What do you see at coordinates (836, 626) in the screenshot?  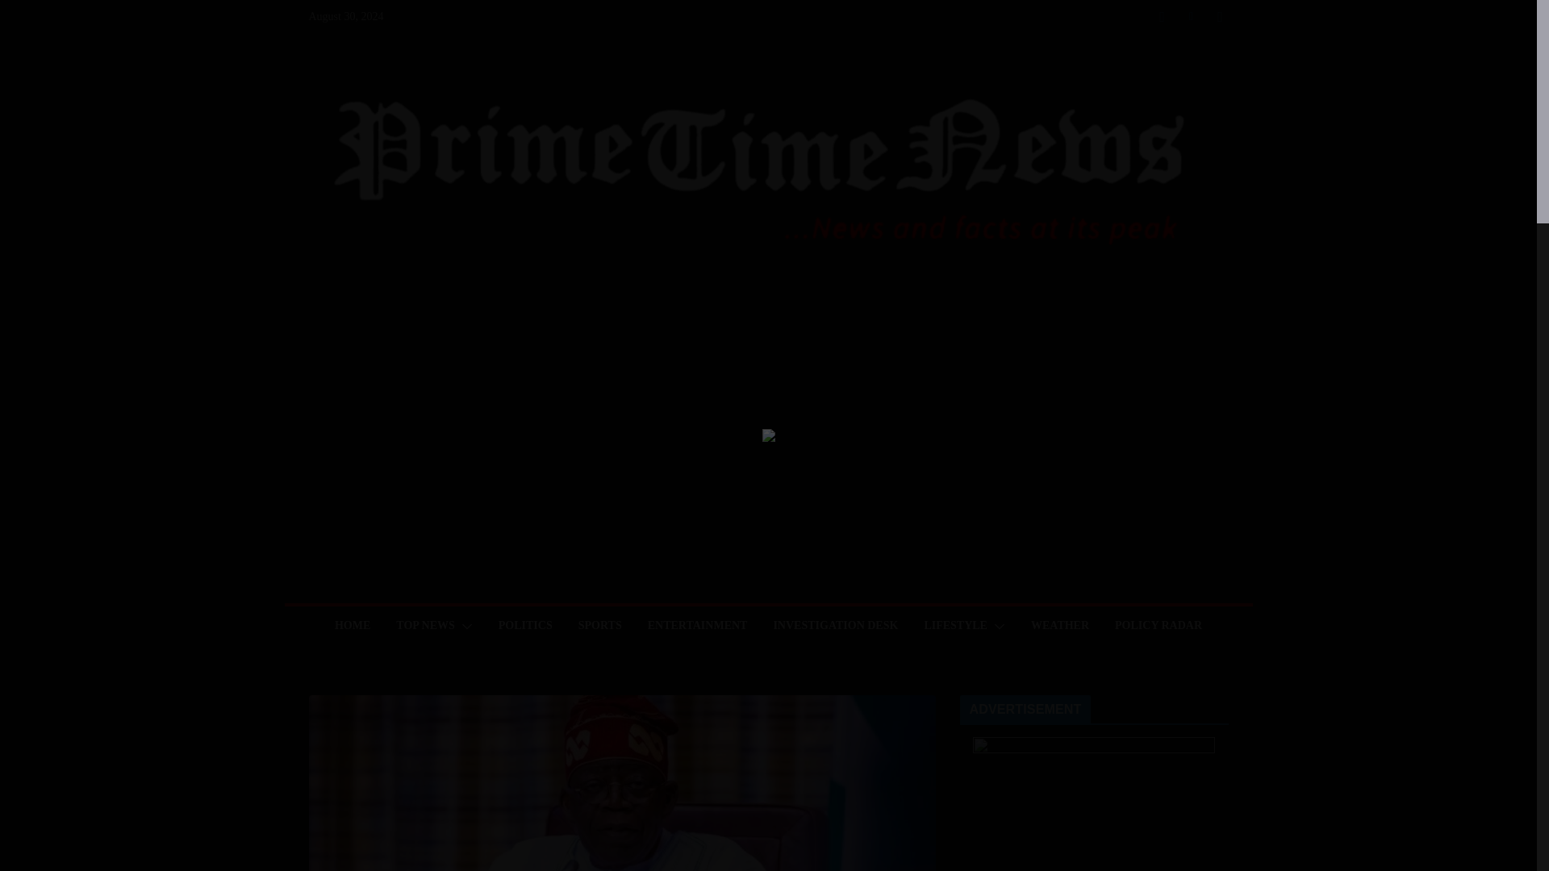 I see `INVESTIGATION DESK` at bounding box center [836, 626].